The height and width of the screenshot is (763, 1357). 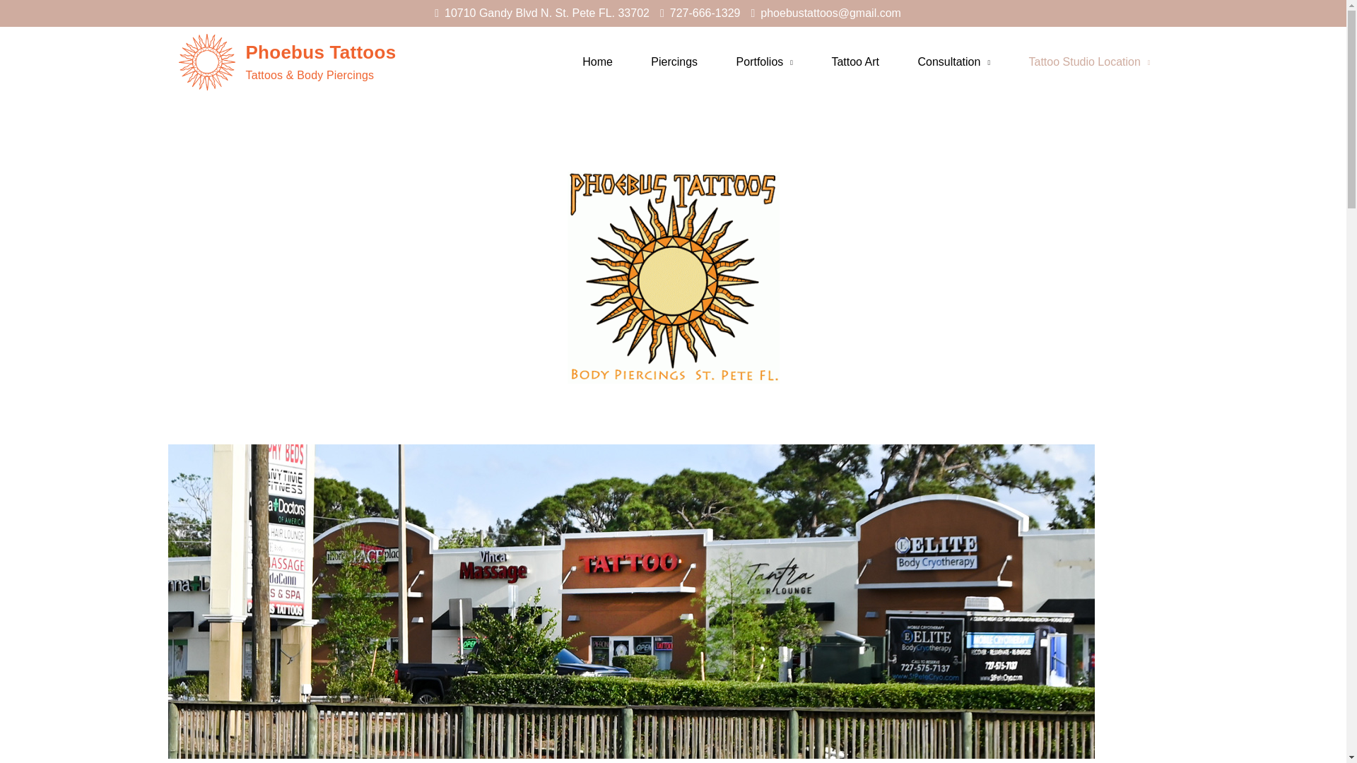 I want to click on Home, so click(x=597, y=62).